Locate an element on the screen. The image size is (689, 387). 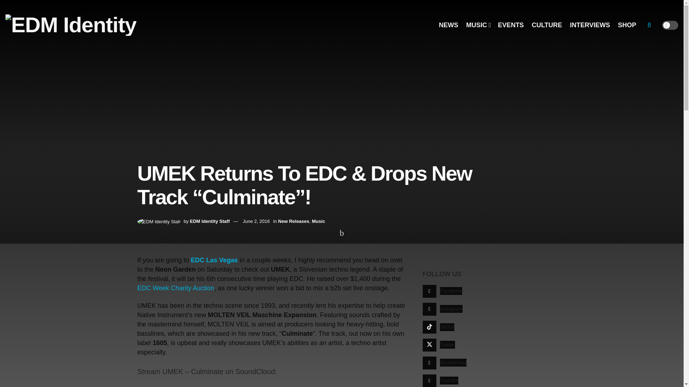
June 2, 2016 is located at coordinates (256, 221).